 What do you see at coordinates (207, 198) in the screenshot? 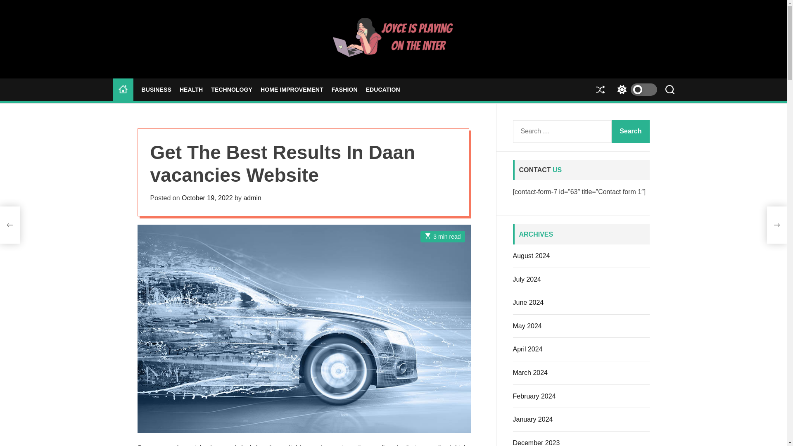
I see `October 19, 2022` at bounding box center [207, 198].